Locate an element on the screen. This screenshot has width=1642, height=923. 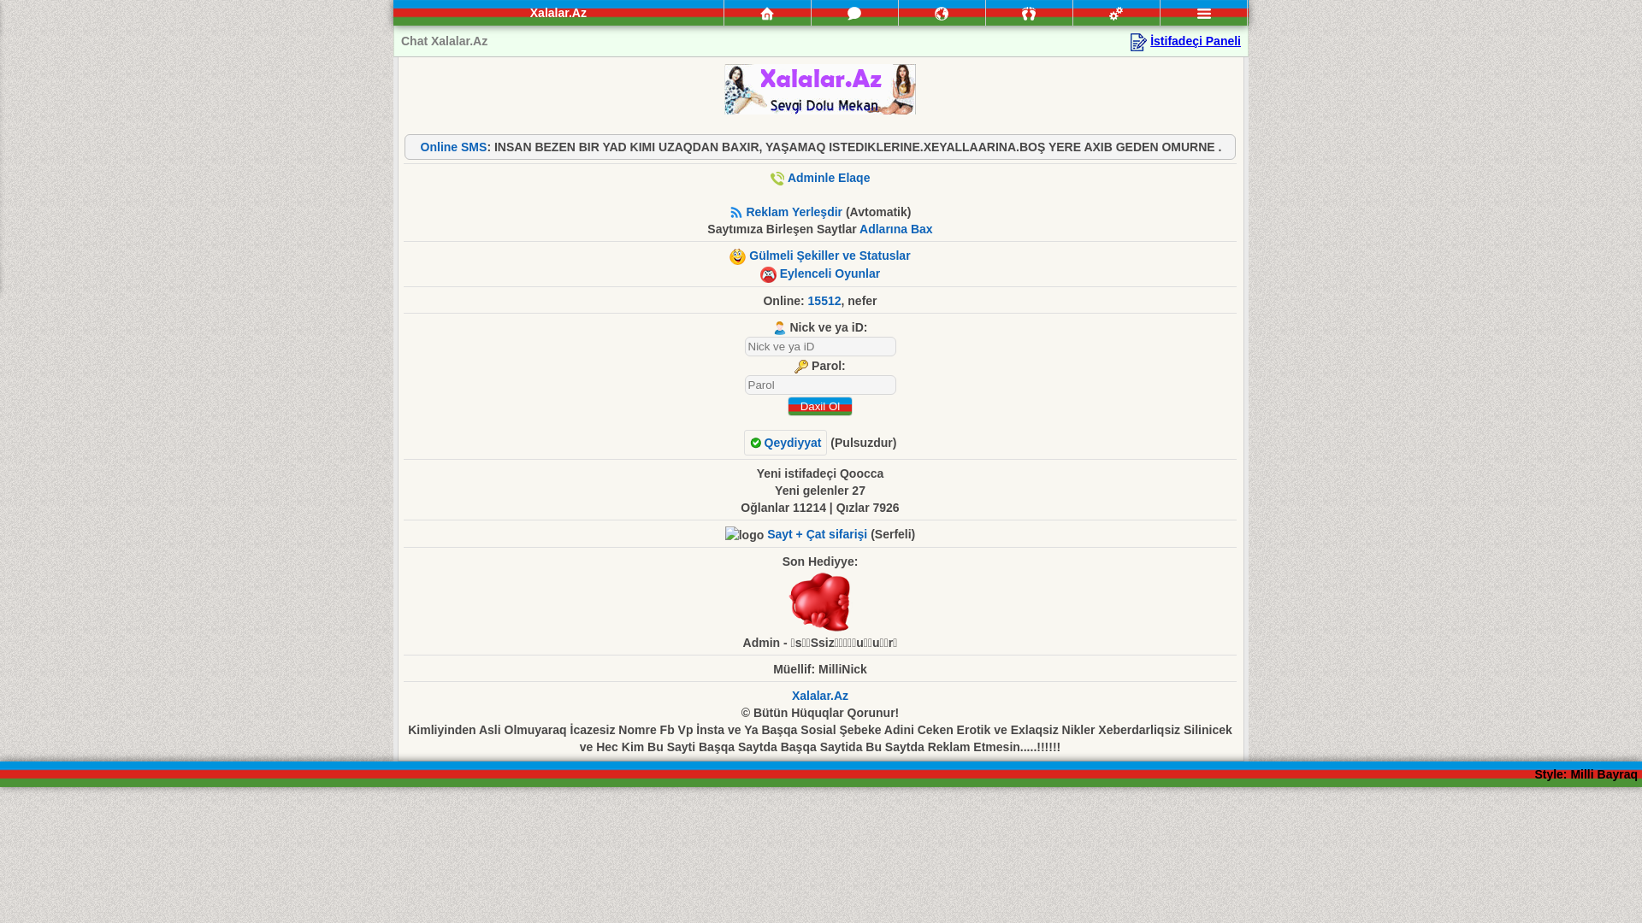
15512 is located at coordinates (824, 301).